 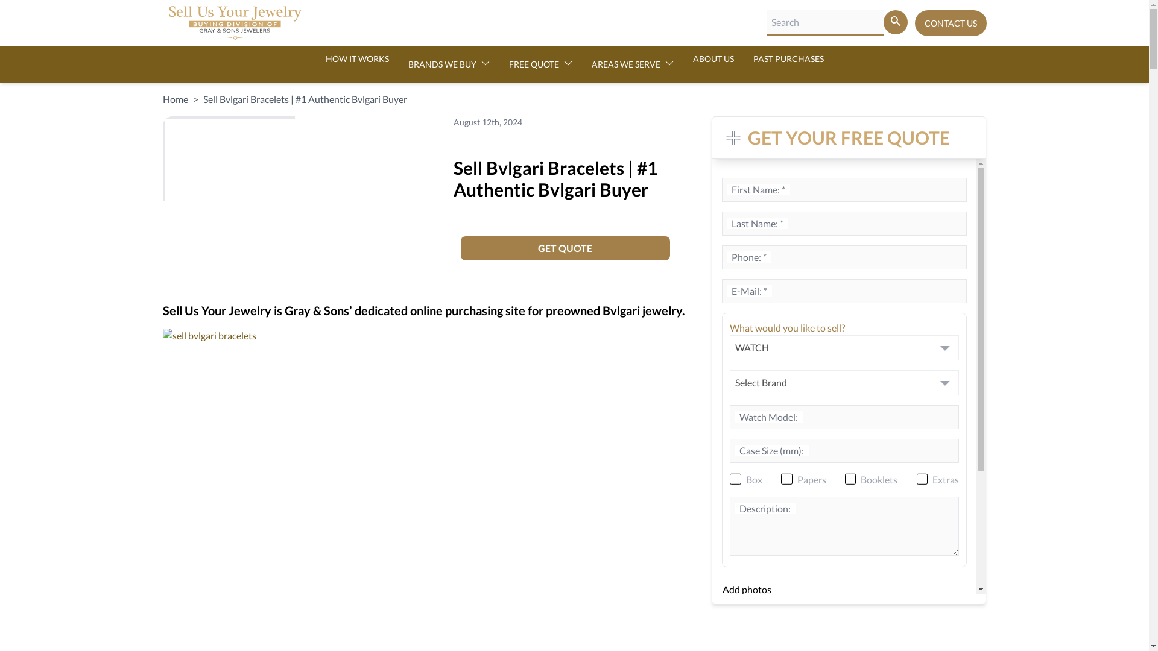 What do you see at coordinates (448, 64) in the screenshot?
I see `BRANDS WE BUY` at bounding box center [448, 64].